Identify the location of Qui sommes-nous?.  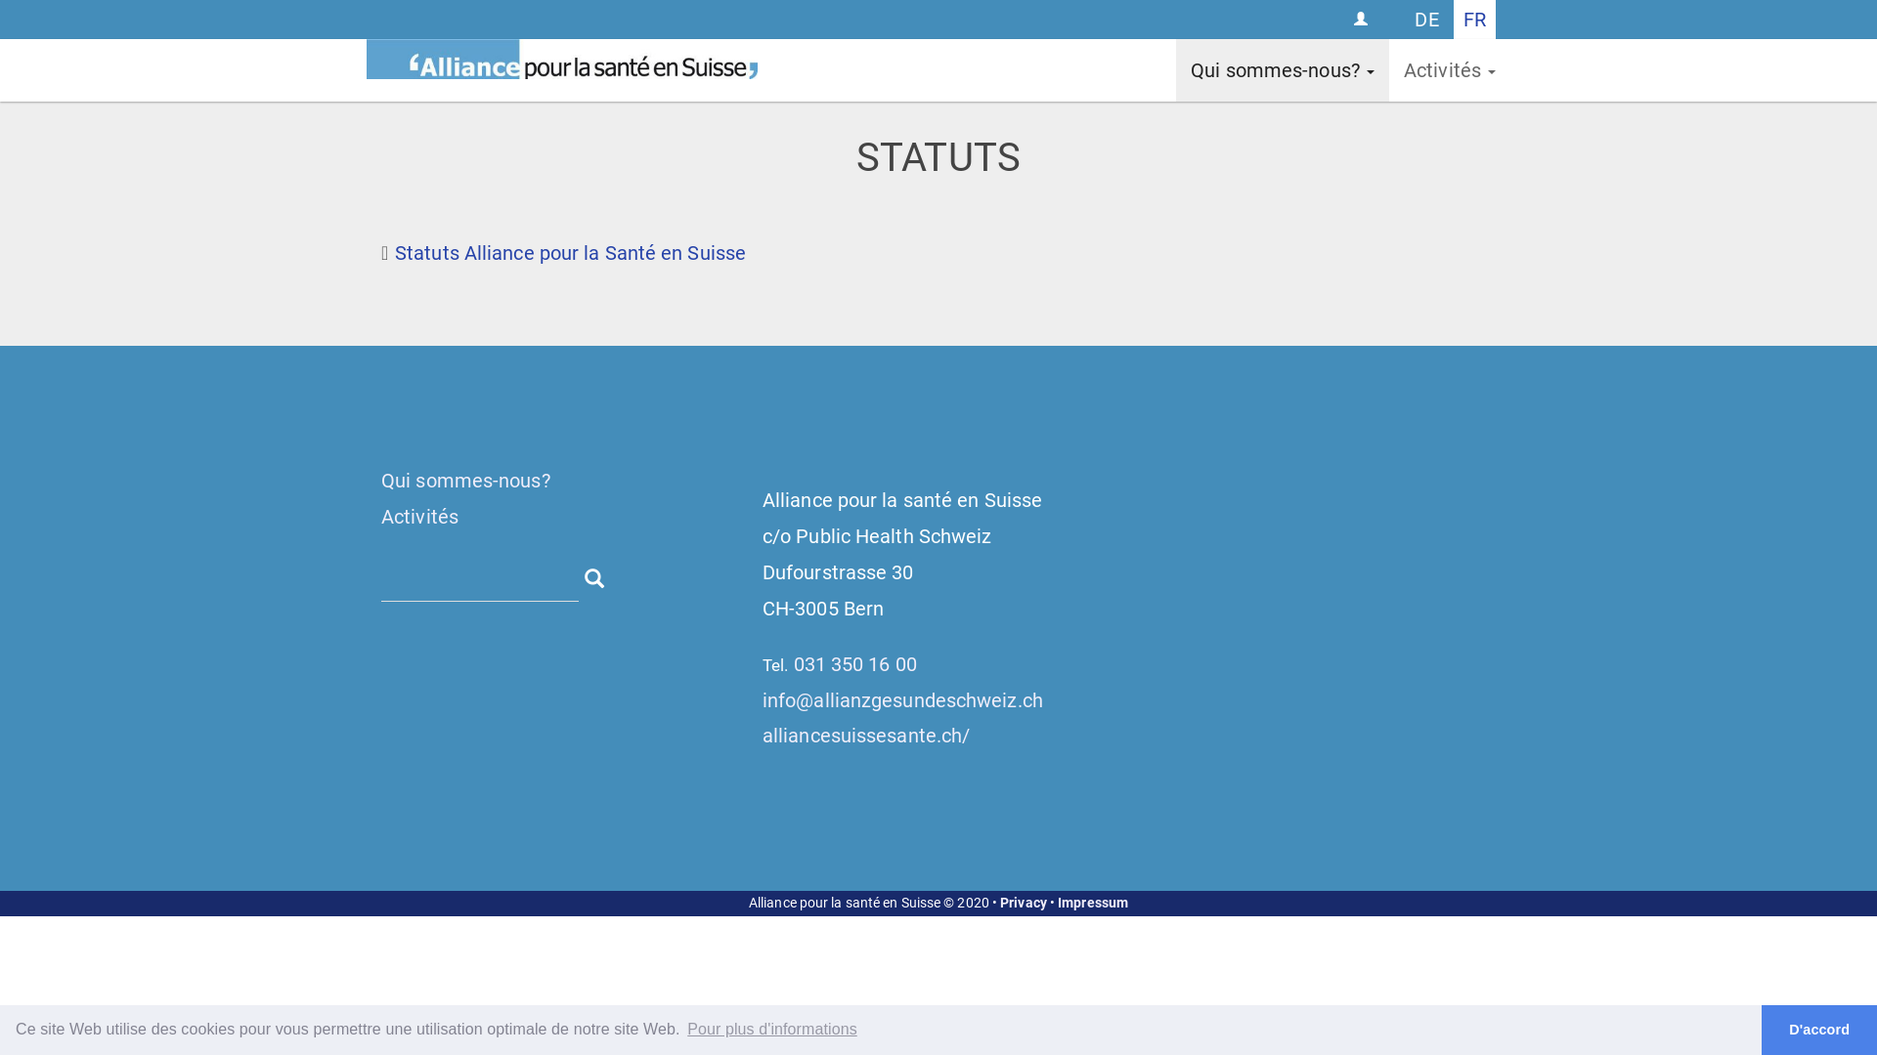
(465, 481).